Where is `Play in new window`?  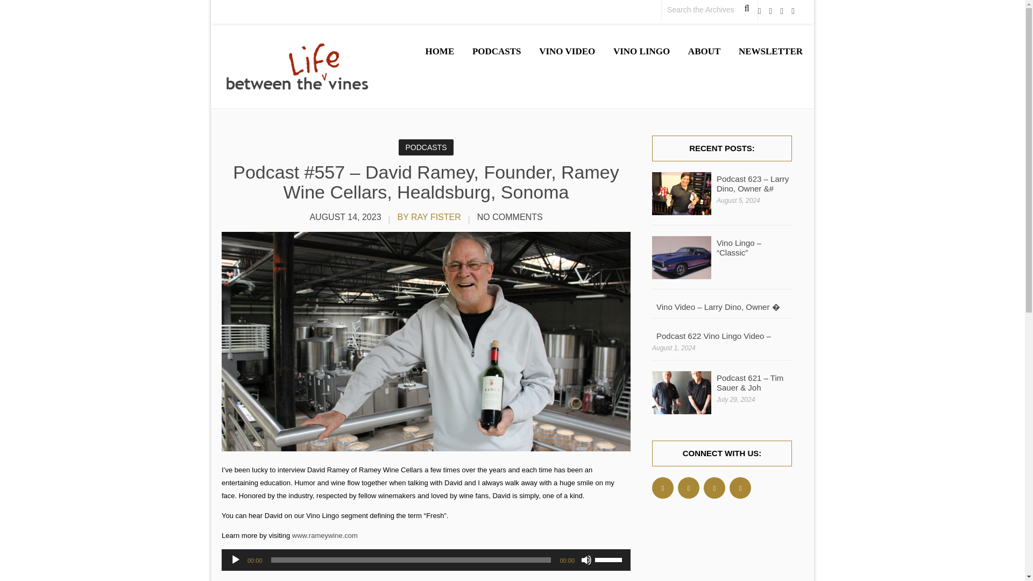
Play in new window is located at coordinates (281, 580).